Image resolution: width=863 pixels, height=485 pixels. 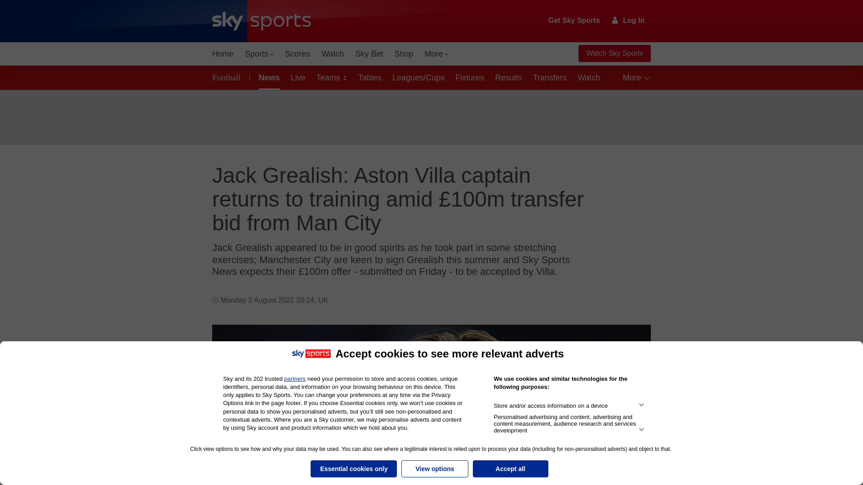 What do you see at coordinates (404, 54) in the screenshot?
I see `Shop` at bounding box center [404, 54].